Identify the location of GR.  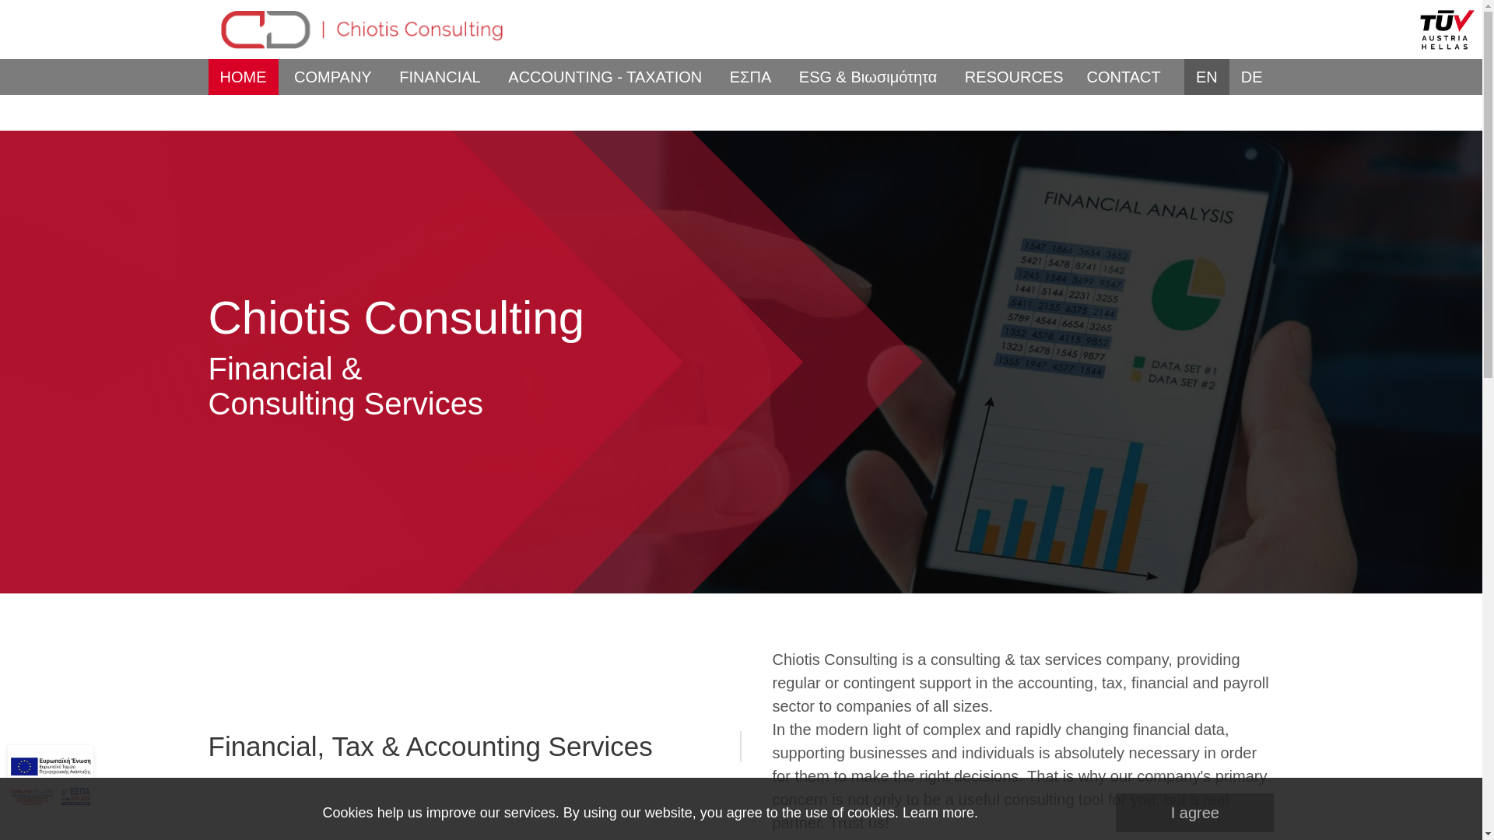
(1251, 113).